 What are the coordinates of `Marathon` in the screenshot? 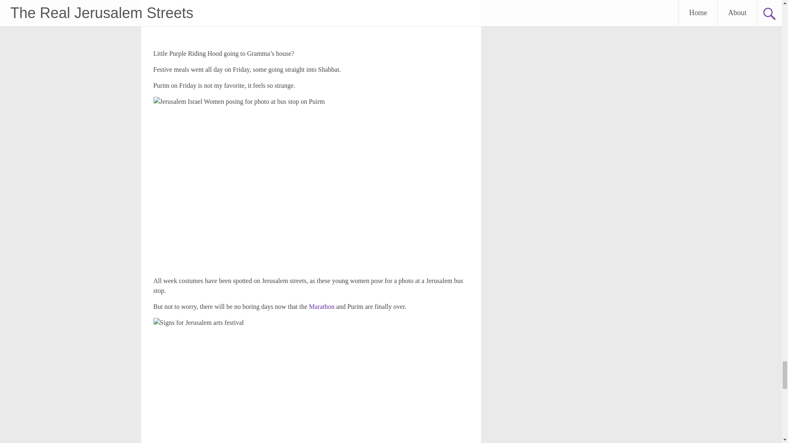 It's located at (321, 306).